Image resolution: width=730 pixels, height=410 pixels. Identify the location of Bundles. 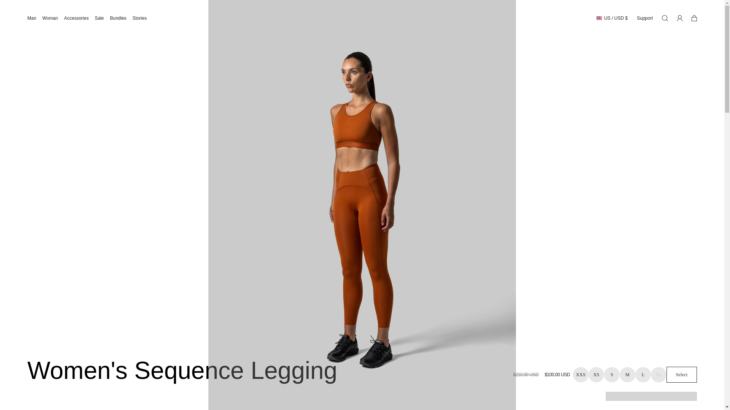
(121, 18).